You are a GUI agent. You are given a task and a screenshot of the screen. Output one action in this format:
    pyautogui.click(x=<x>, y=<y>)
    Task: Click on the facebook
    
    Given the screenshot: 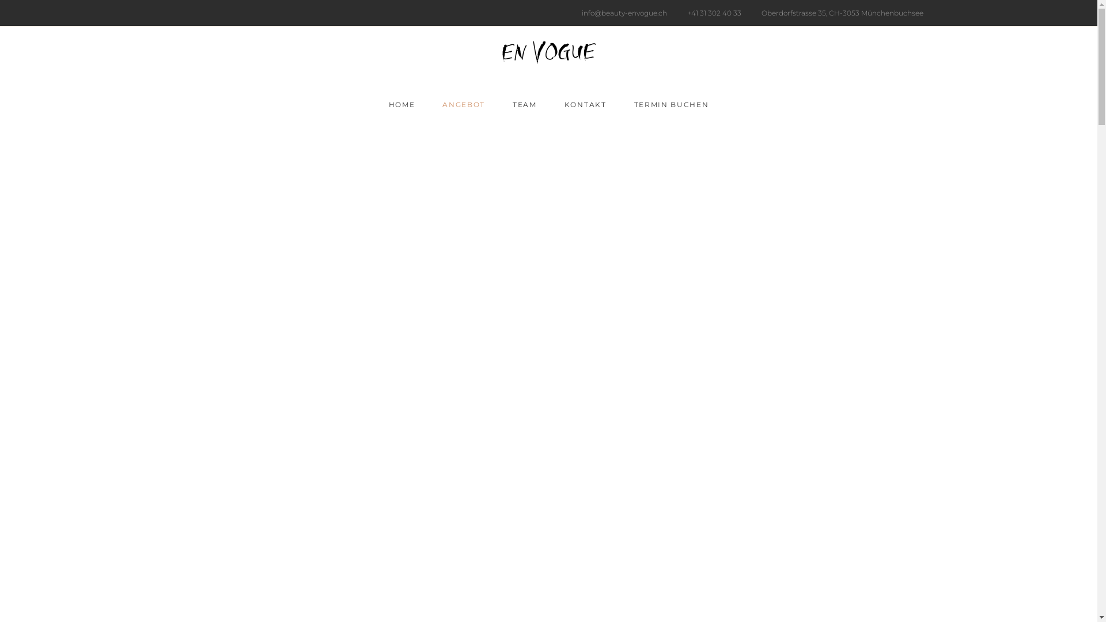 What is the action you would take?
    pyautogui.click(x=513, y=526)
    